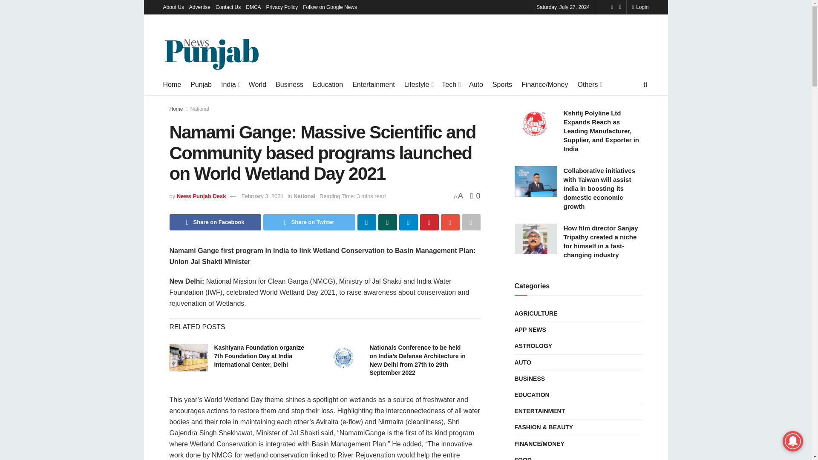  Describe the element at coordinates (230, 84) in the screenshot. I see `India` at that location.